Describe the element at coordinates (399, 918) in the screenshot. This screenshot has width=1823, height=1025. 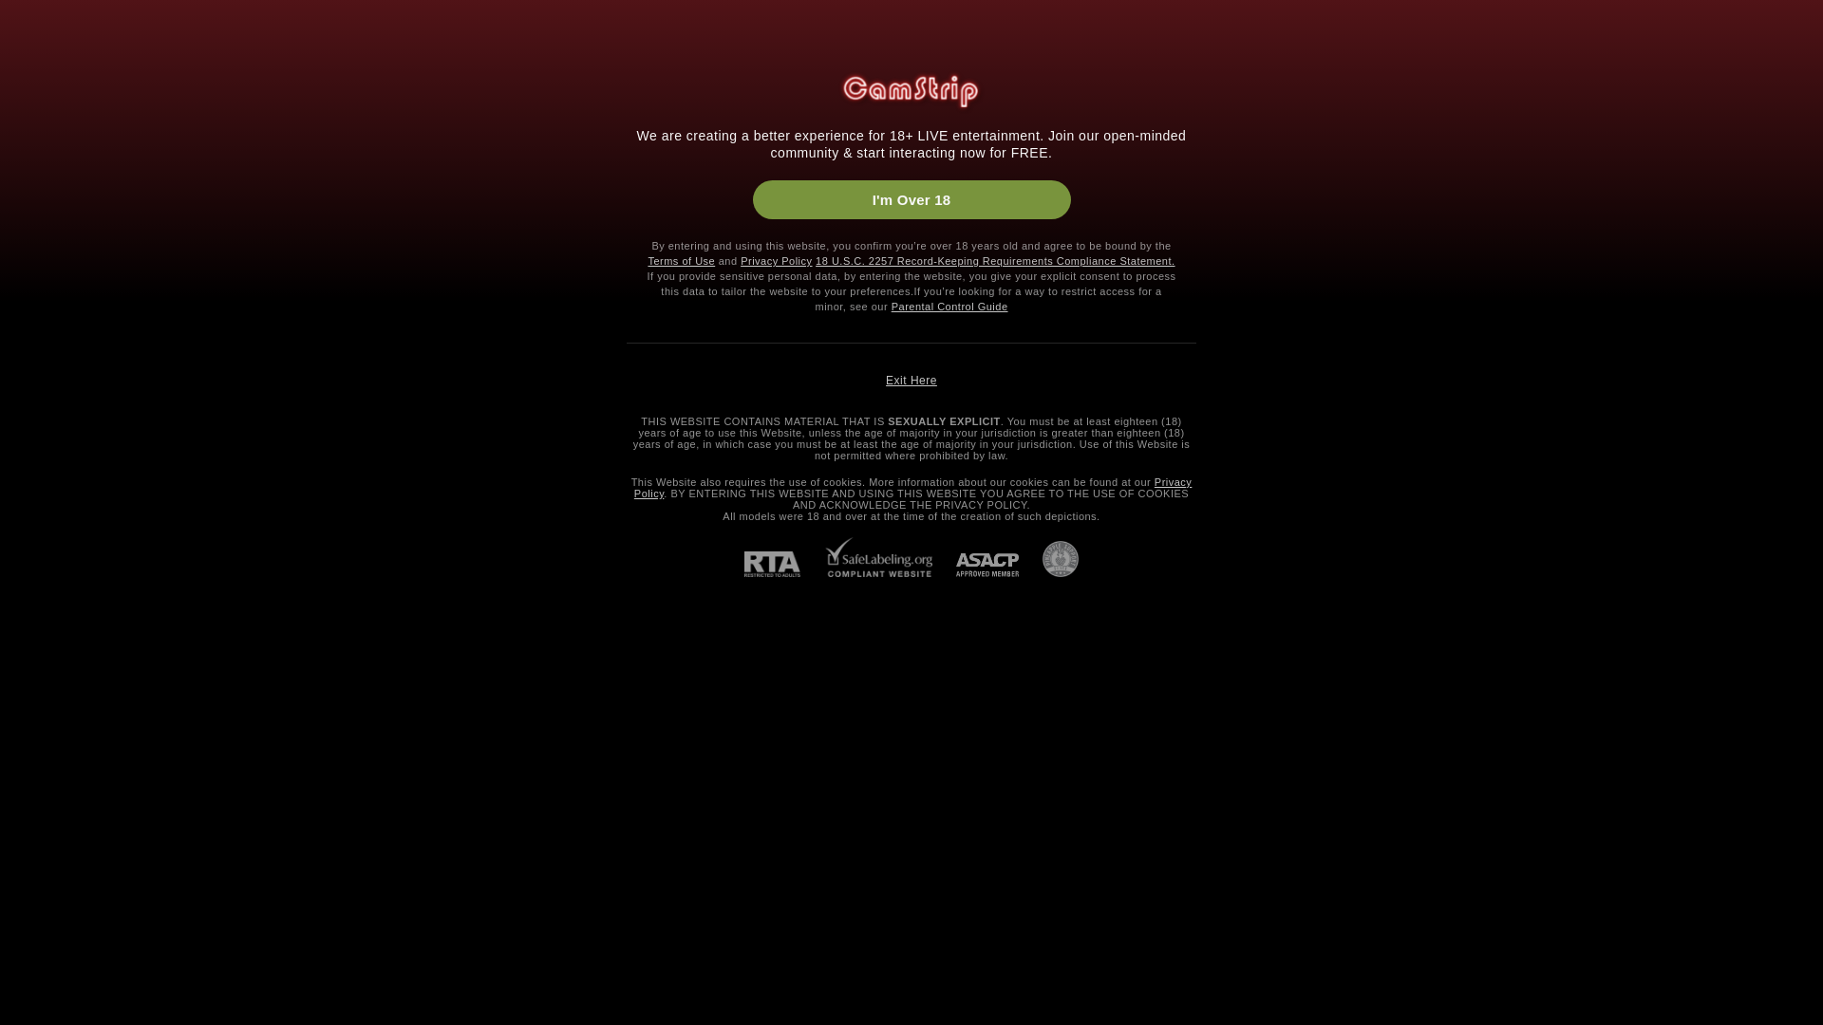
I see `jing_qing21` at that location.